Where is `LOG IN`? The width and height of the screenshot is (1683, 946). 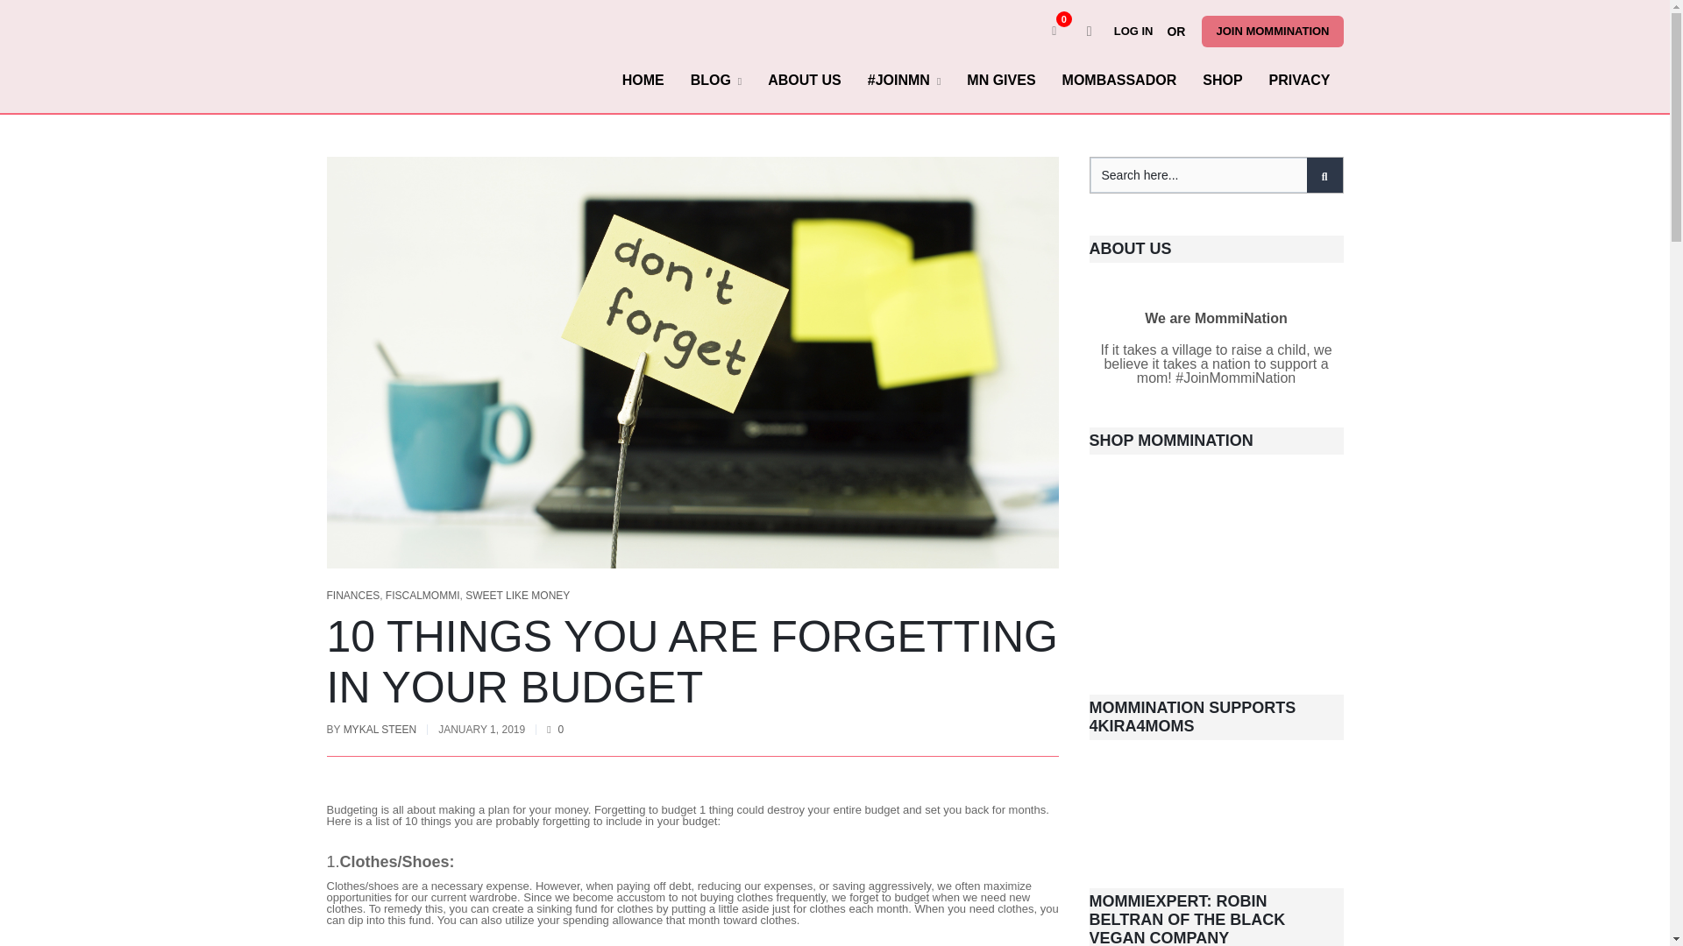 LOG IN is located at coordinates (1138, 32).